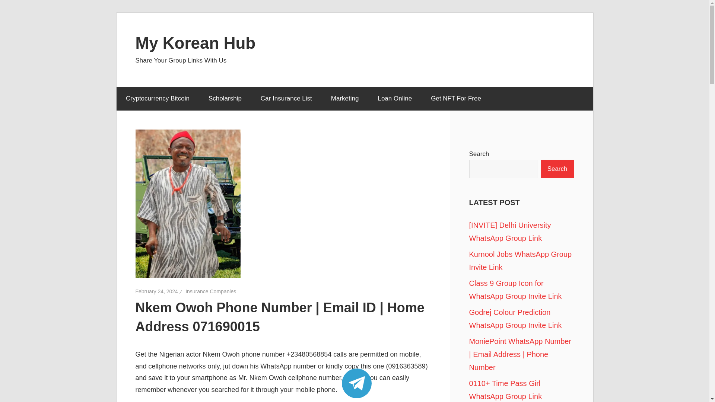  I want to click on Car Insurance List, so click(286, 99).